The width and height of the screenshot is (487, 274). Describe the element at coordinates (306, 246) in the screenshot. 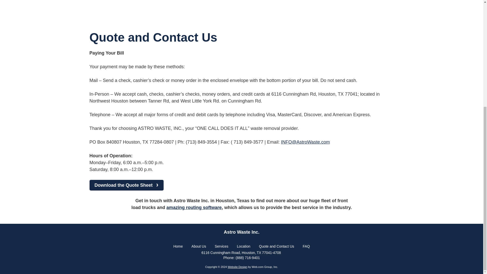

I see `FAQ` at that location.